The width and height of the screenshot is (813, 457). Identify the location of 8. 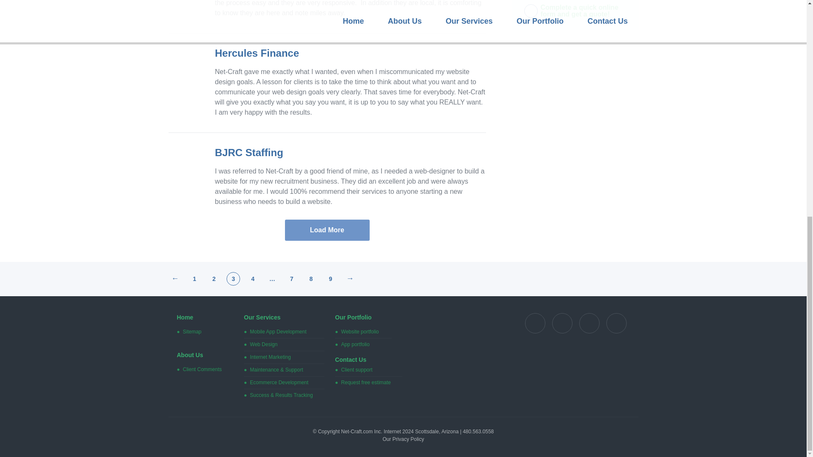
(311, 279).